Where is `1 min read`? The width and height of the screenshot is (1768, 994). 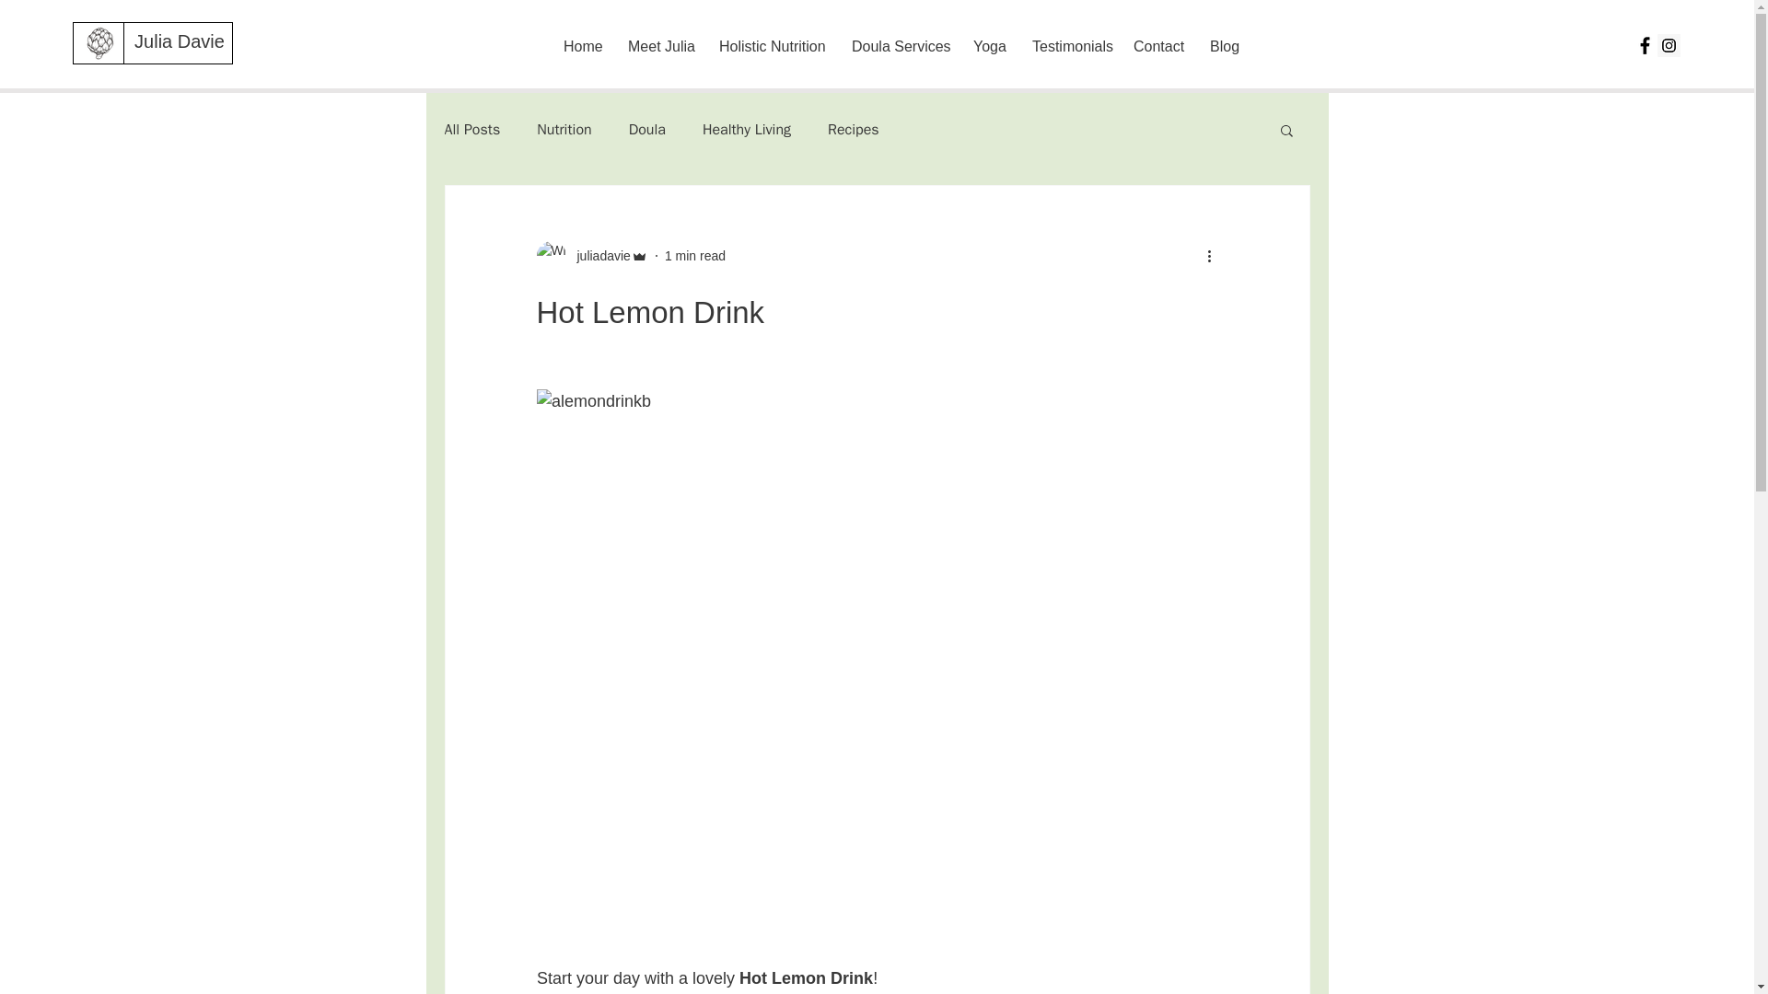
1 min read is located at coordinates (694, 256).